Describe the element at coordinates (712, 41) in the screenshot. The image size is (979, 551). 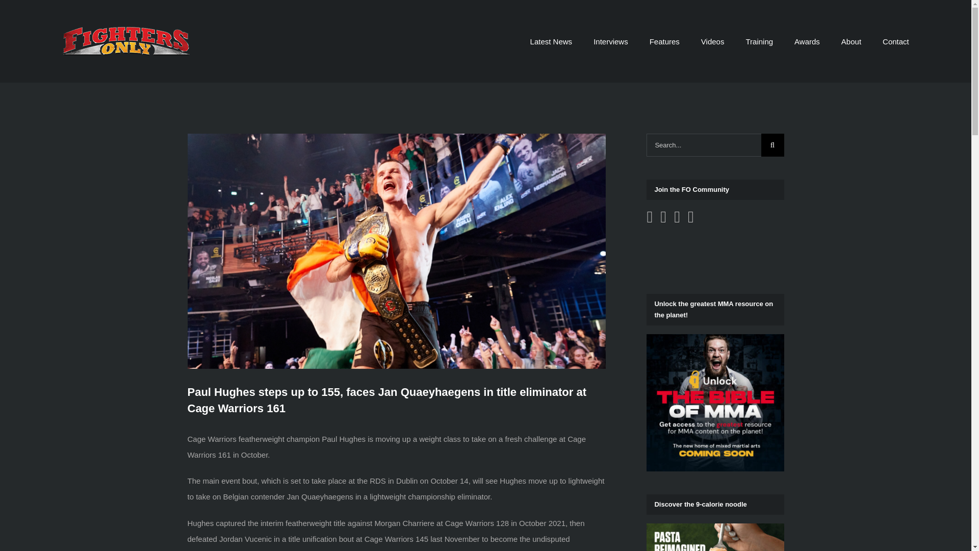
I see `Videos` at that location.